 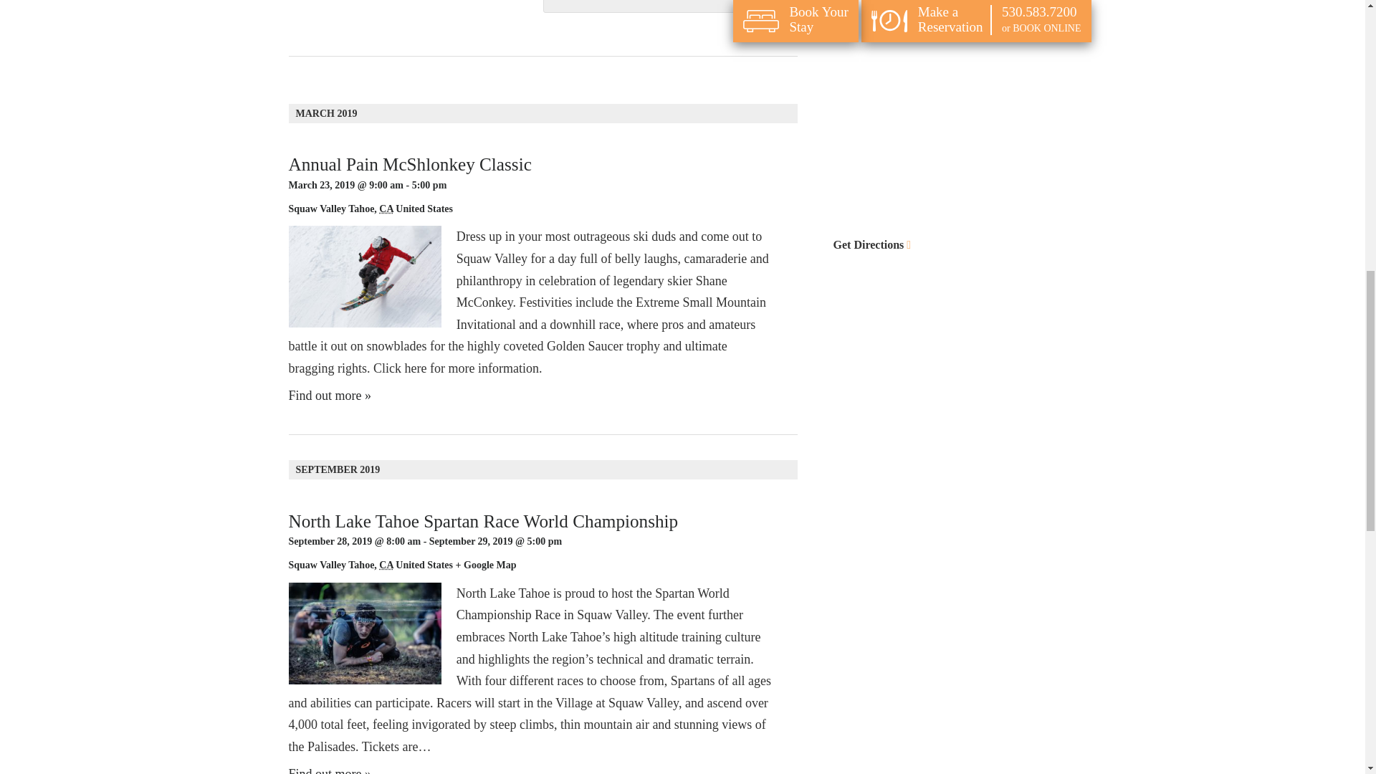 I want to click on North Lake Tahoe Spartan Race World Championship, so click(x=483, y=520).